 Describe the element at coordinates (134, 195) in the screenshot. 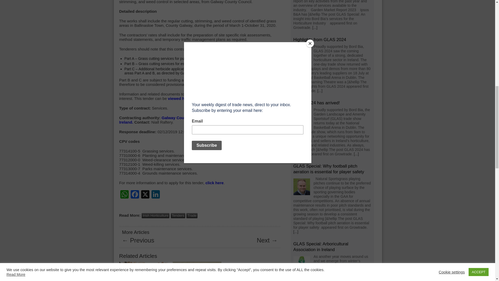

I see `Facebook` at that location.